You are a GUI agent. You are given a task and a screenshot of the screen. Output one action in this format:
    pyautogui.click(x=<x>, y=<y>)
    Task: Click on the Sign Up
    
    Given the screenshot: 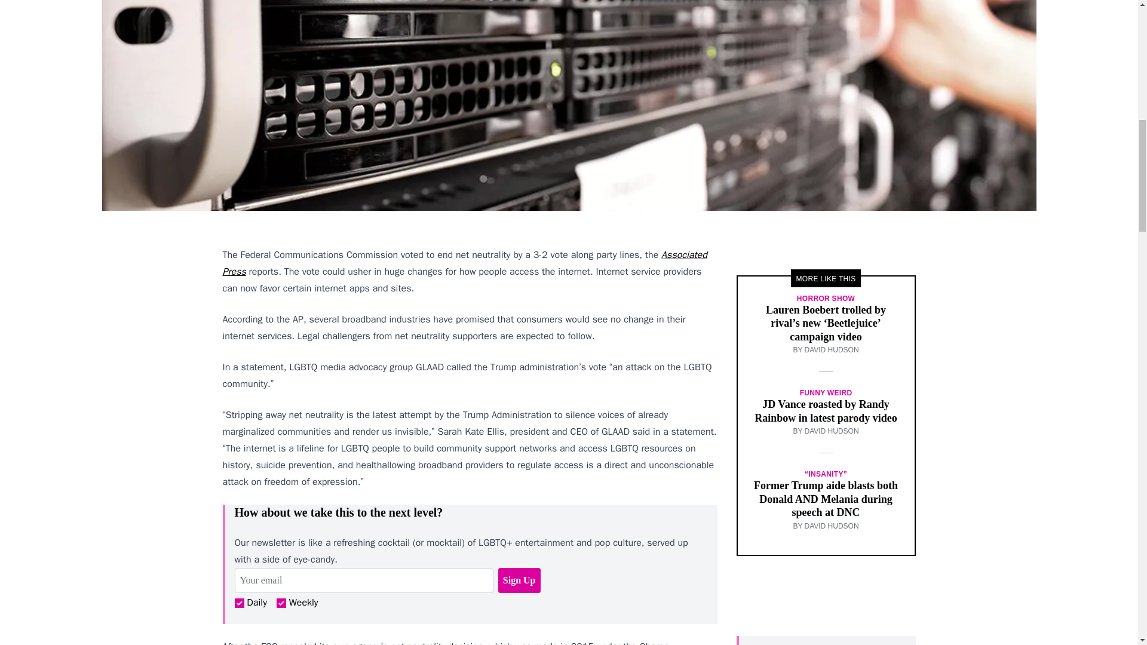 What is the action you would take?
    pyautogui.click(x=519, y=580)
    